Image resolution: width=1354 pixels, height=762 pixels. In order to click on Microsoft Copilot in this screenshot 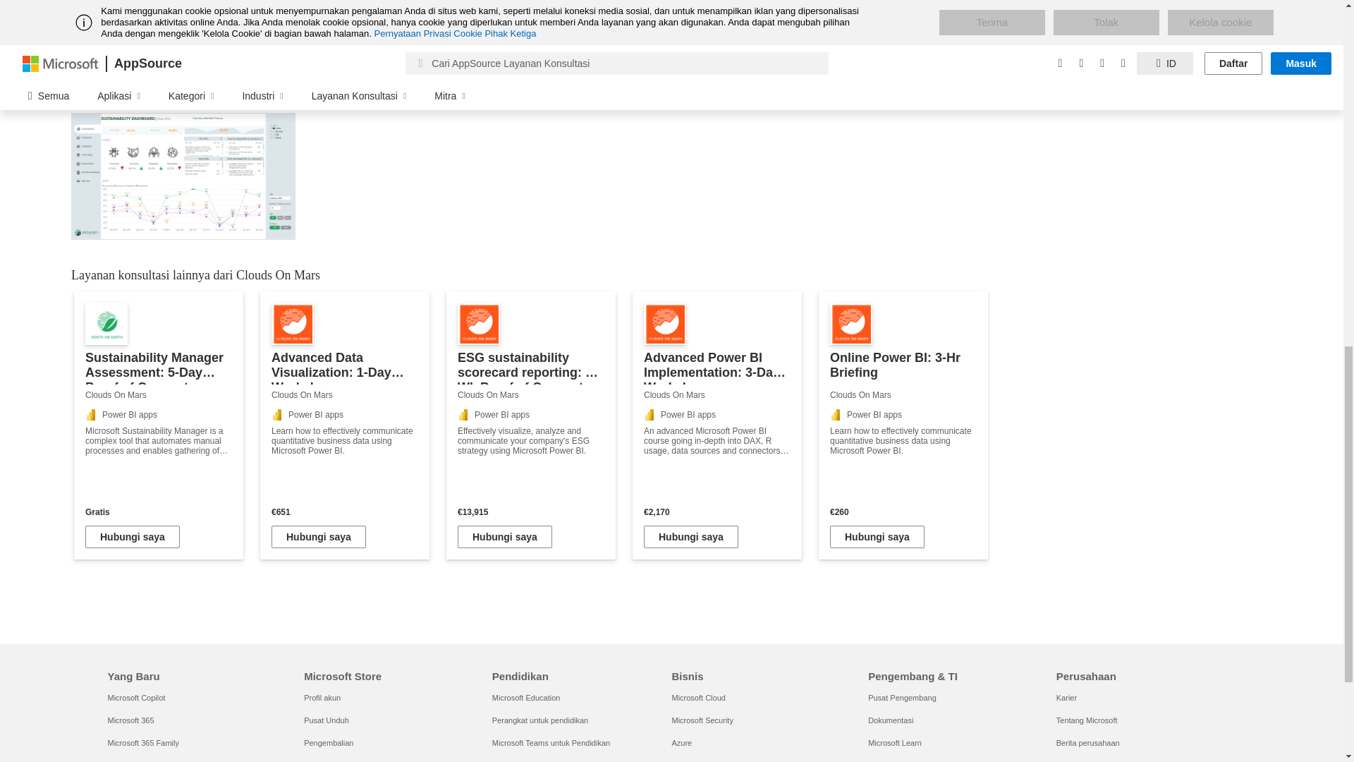, I will do `click(135, 697)`.